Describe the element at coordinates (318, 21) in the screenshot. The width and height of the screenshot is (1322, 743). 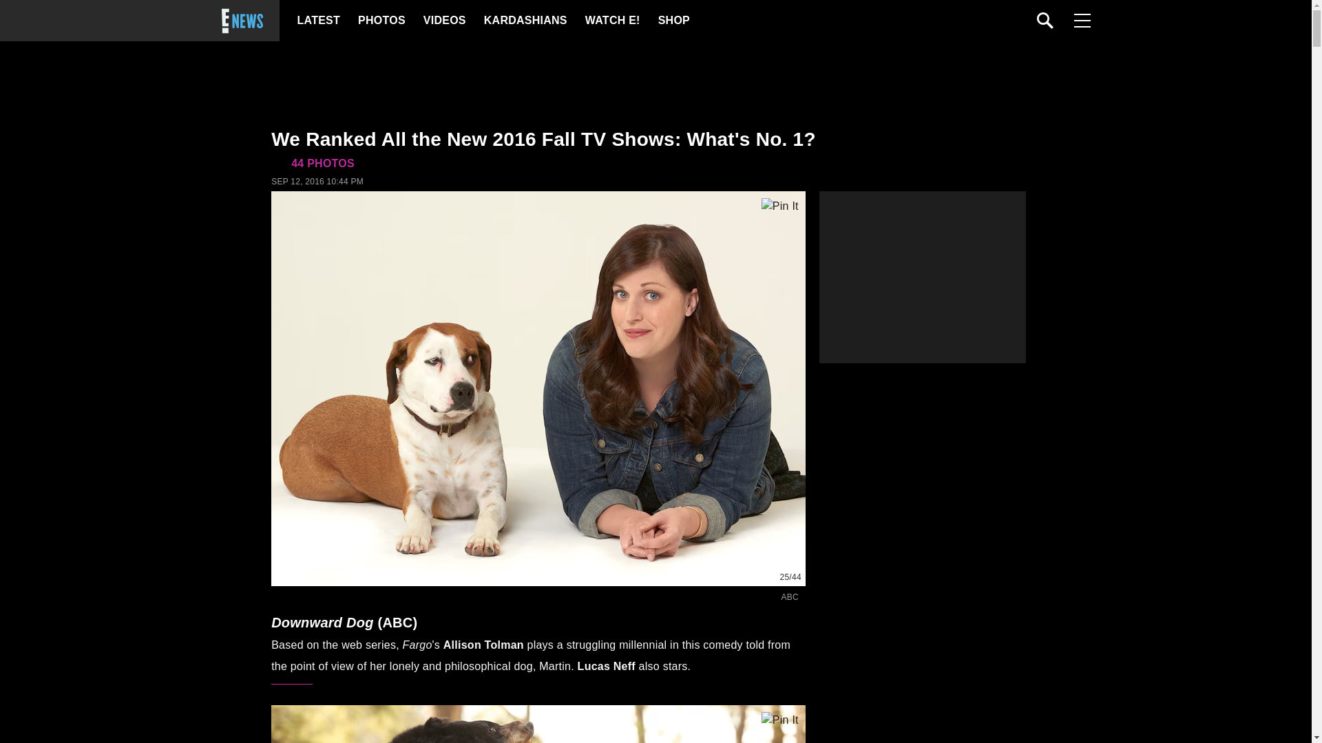
I see `LATEST` at that location.